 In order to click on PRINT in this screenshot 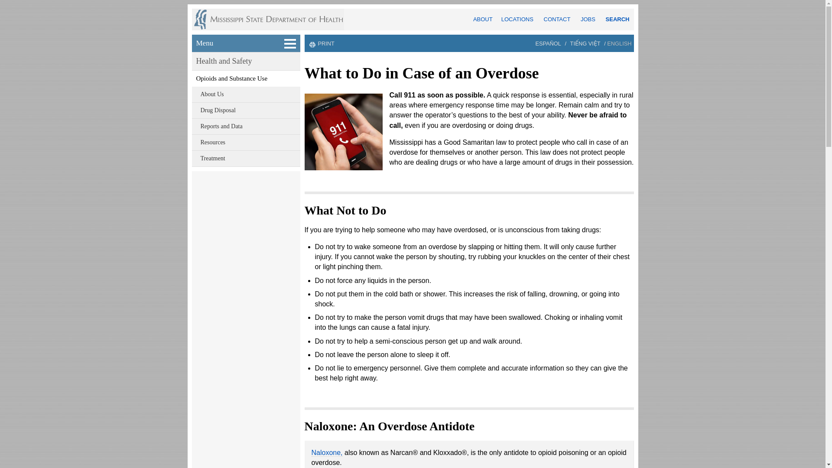, I will do `click(325, 43)`.